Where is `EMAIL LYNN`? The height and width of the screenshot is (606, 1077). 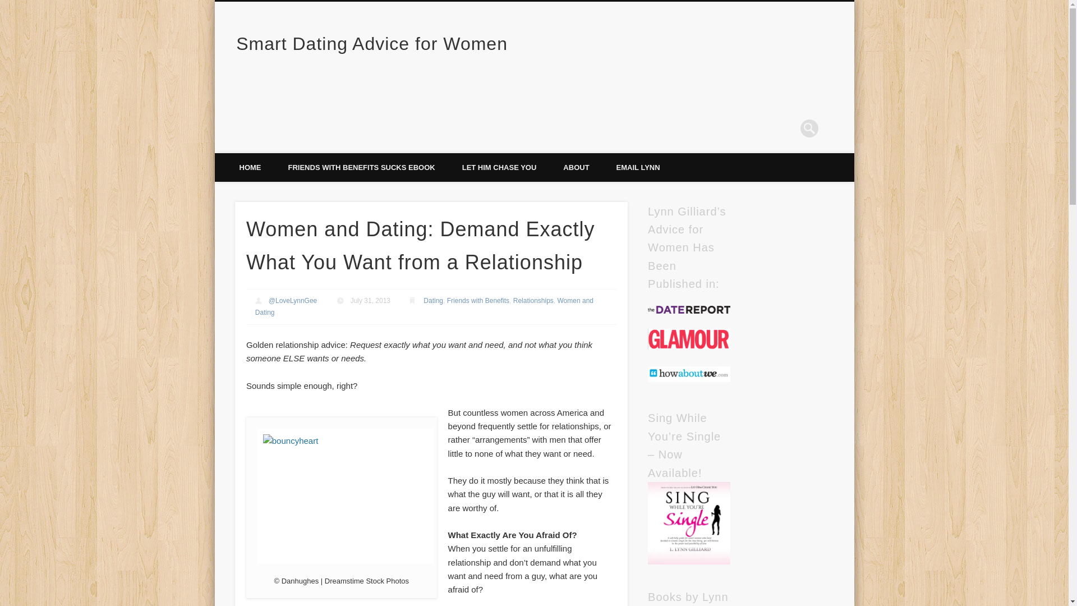 EMAIL LYNN is located at coordinates (638, 167).